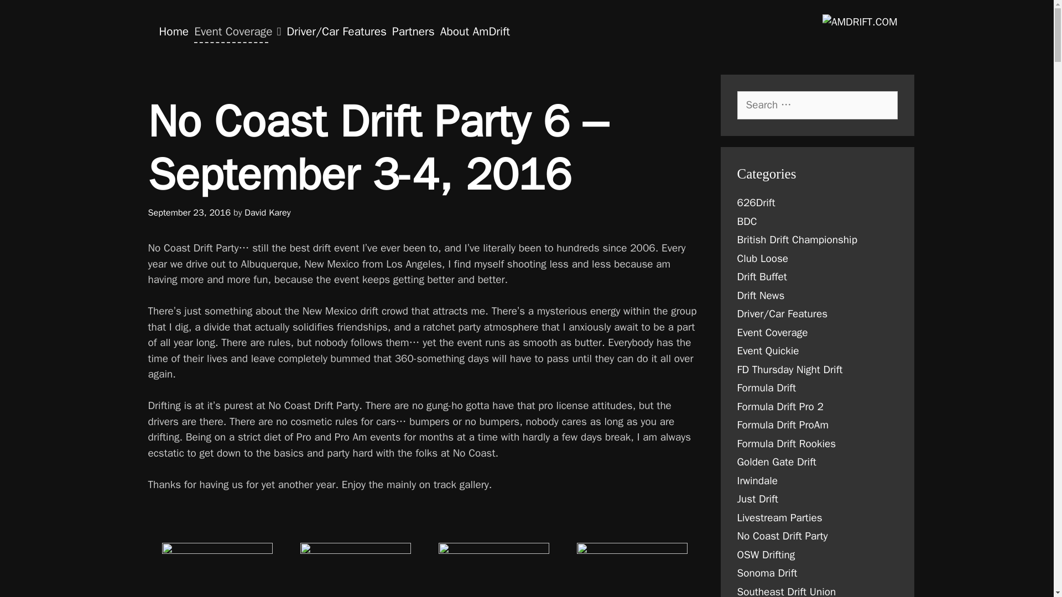  I want to click on Partners, so click(414, 31).